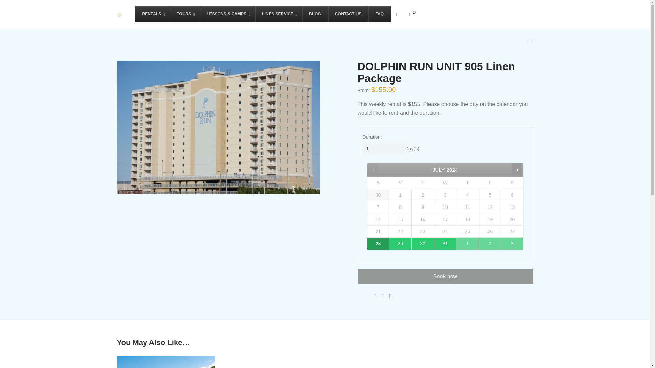 This screenshot has width=655, height=368. I want to click on This date is unavailable, so click(378, 195).